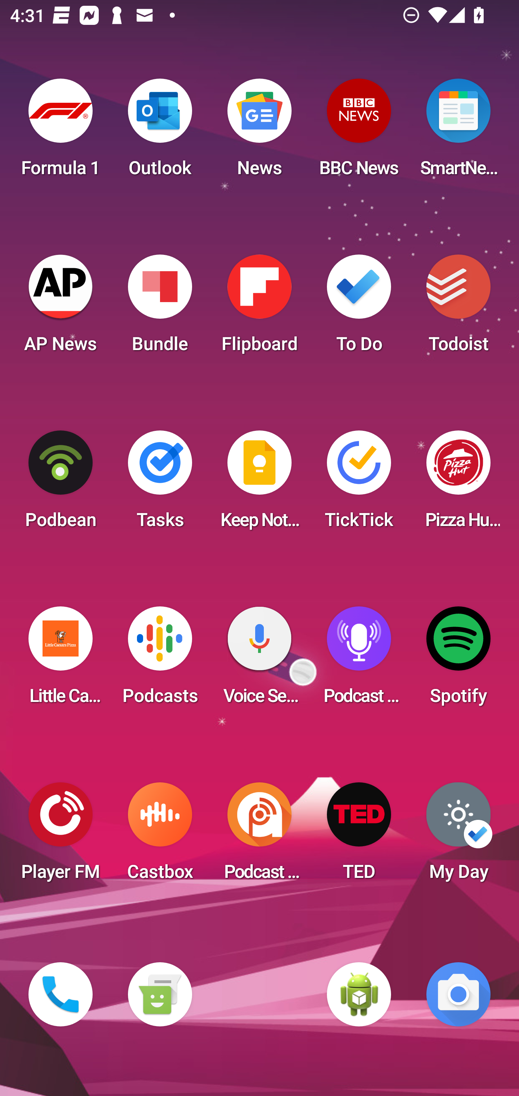 This screenshot has width=519, height=1096. What do you see at coordinates (61, 660) in the screenshot?
I see `Little Caesars Pizza` at bounding box center [61, 660].